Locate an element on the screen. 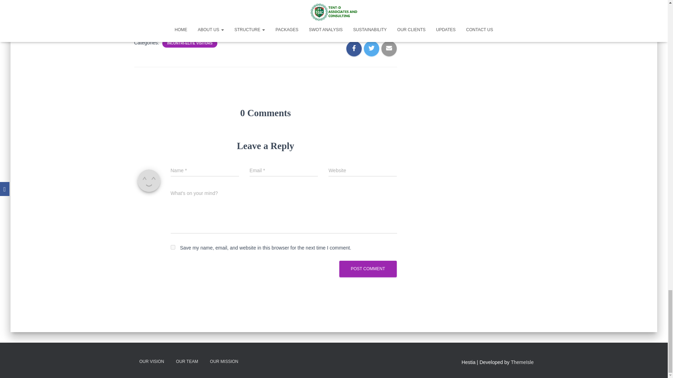 The width and height of the screenshot is (673, 378). ThemeIsle is located at coordinates (522, 362).